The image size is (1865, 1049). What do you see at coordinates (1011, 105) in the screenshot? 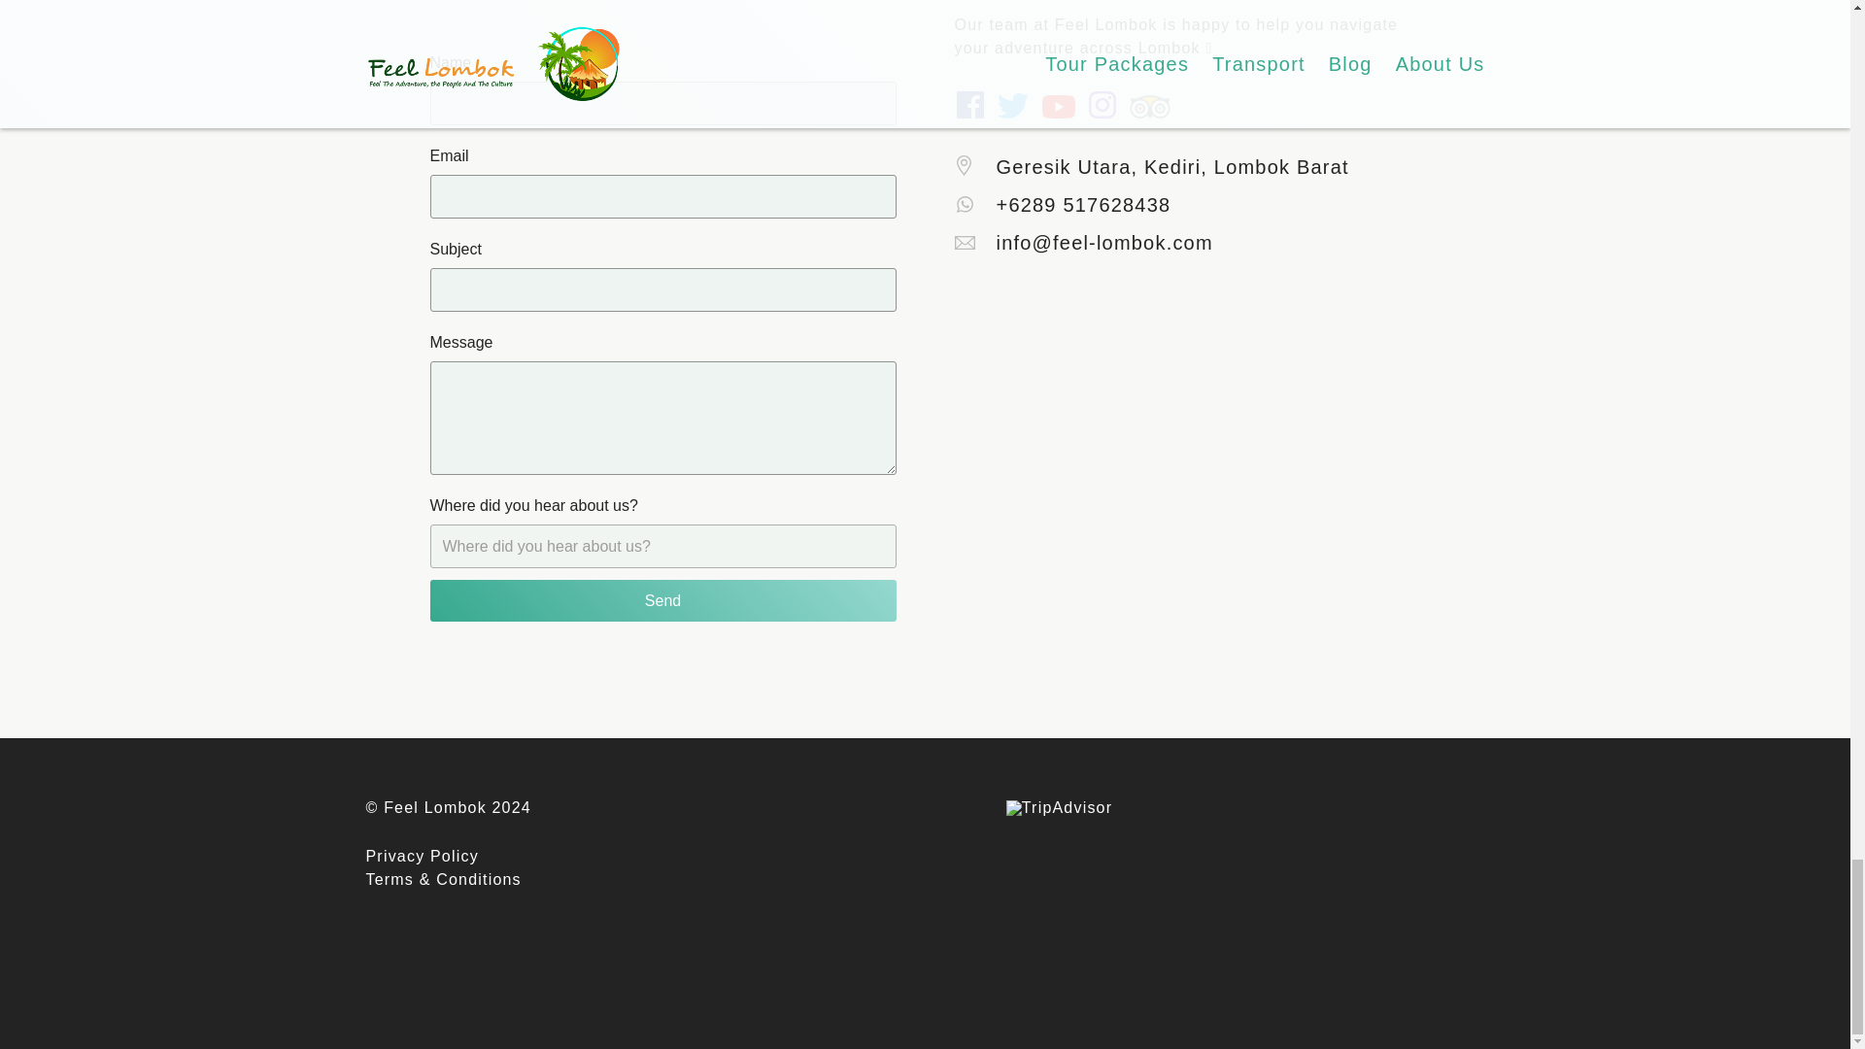
I see `Twitter` at bounding box center [1011, 105].